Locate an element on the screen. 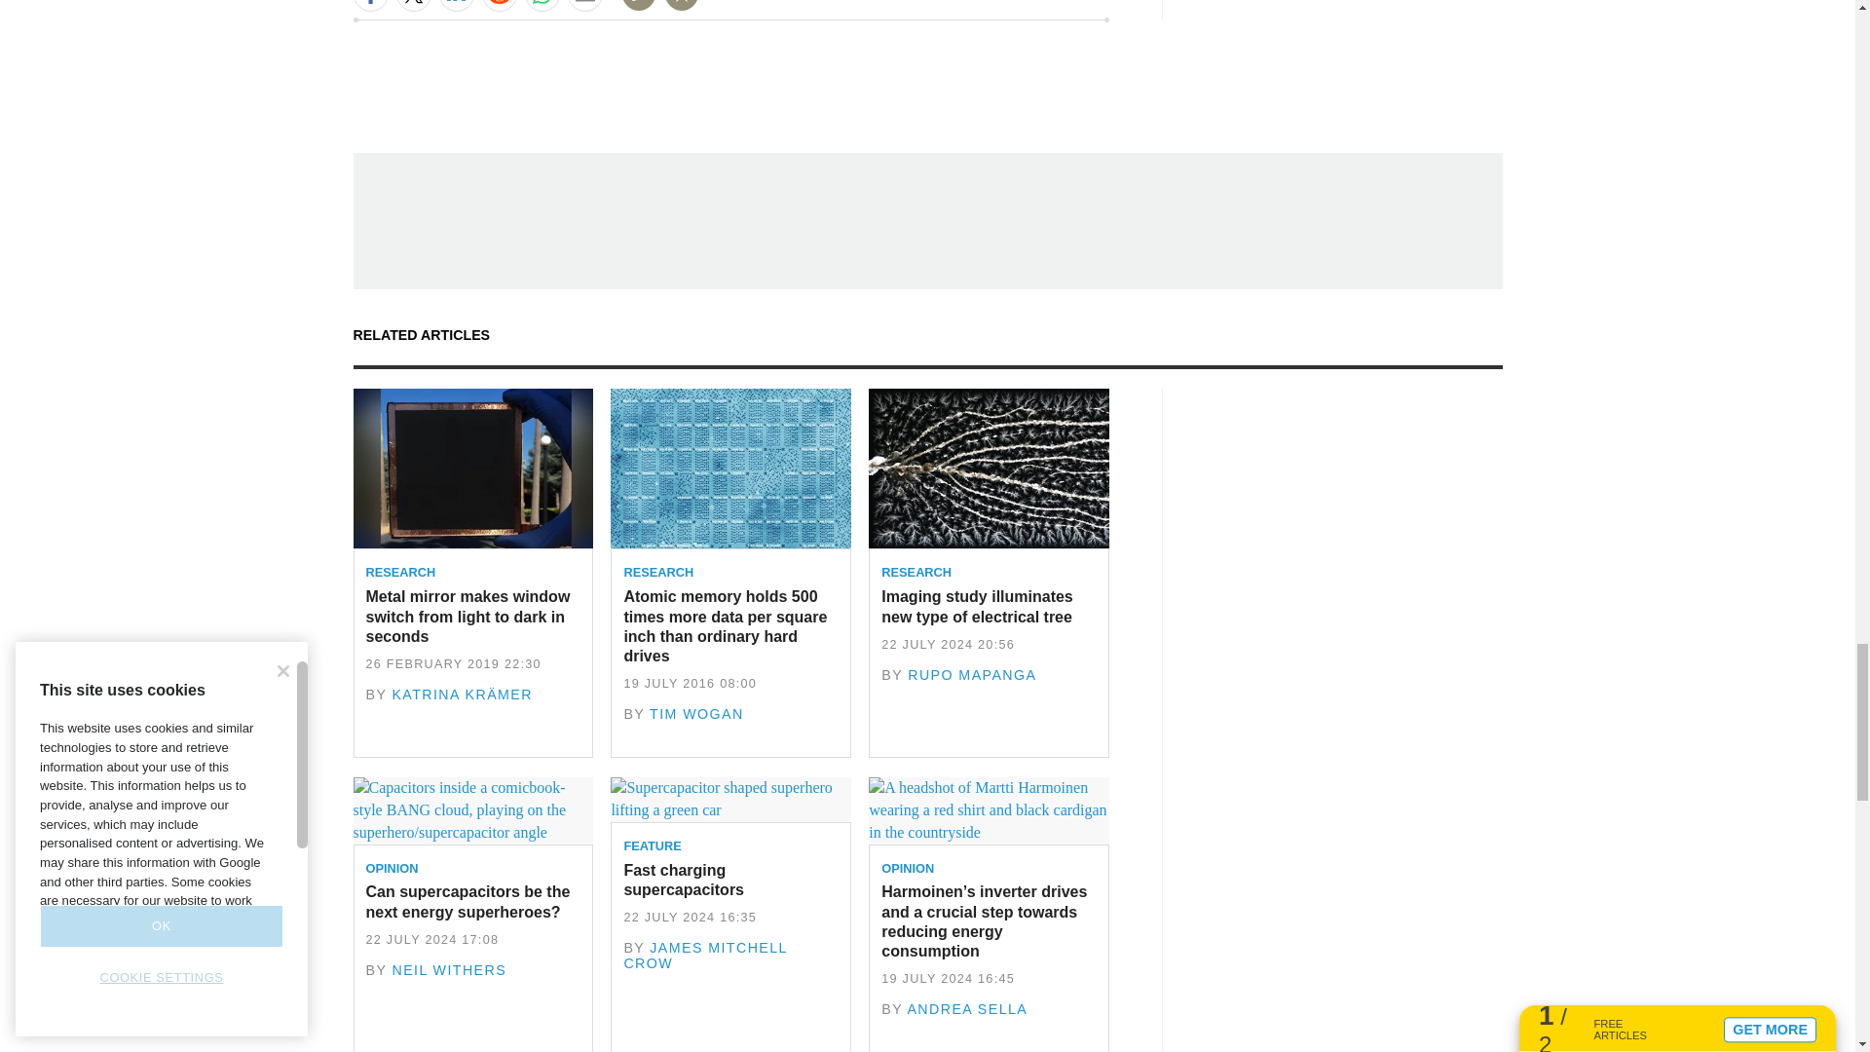 This screenshot has width=1870, height=1052. NO COMMENTS is located at coordinates (632, 8).